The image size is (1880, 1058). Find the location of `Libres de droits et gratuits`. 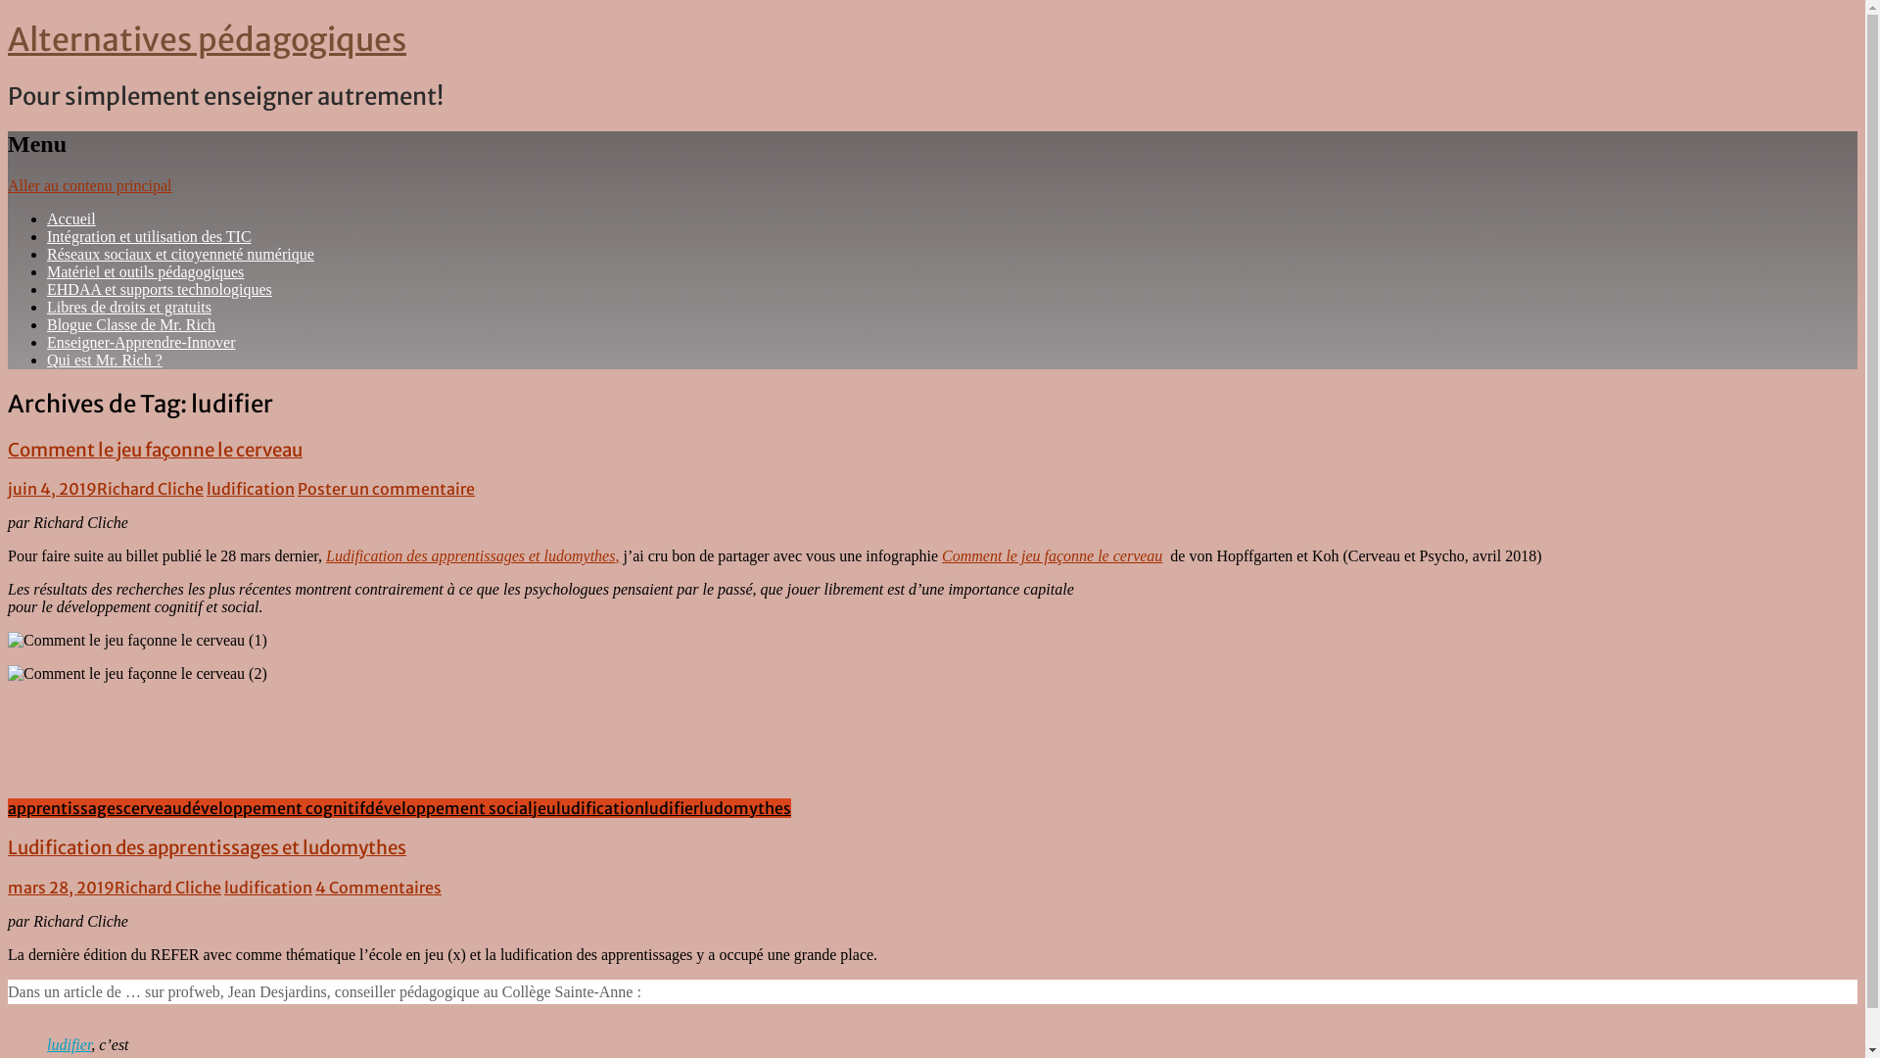

Libres de droits et gratuits is located at coordinates (129, 308).